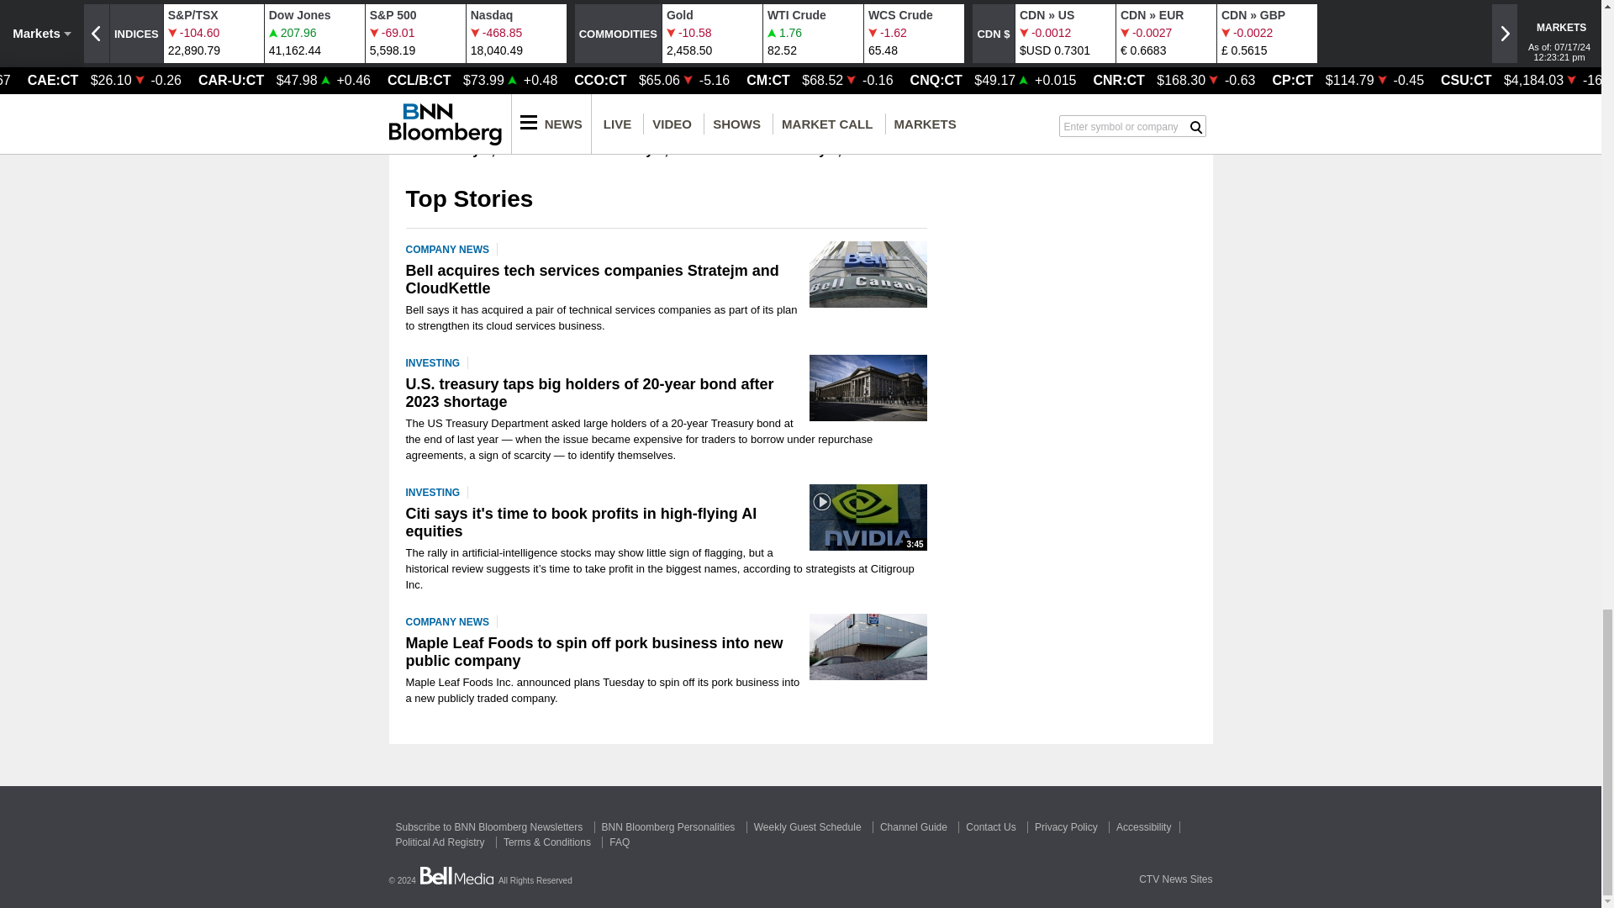  I want to click on Nvidia sign, so click(868, 516).